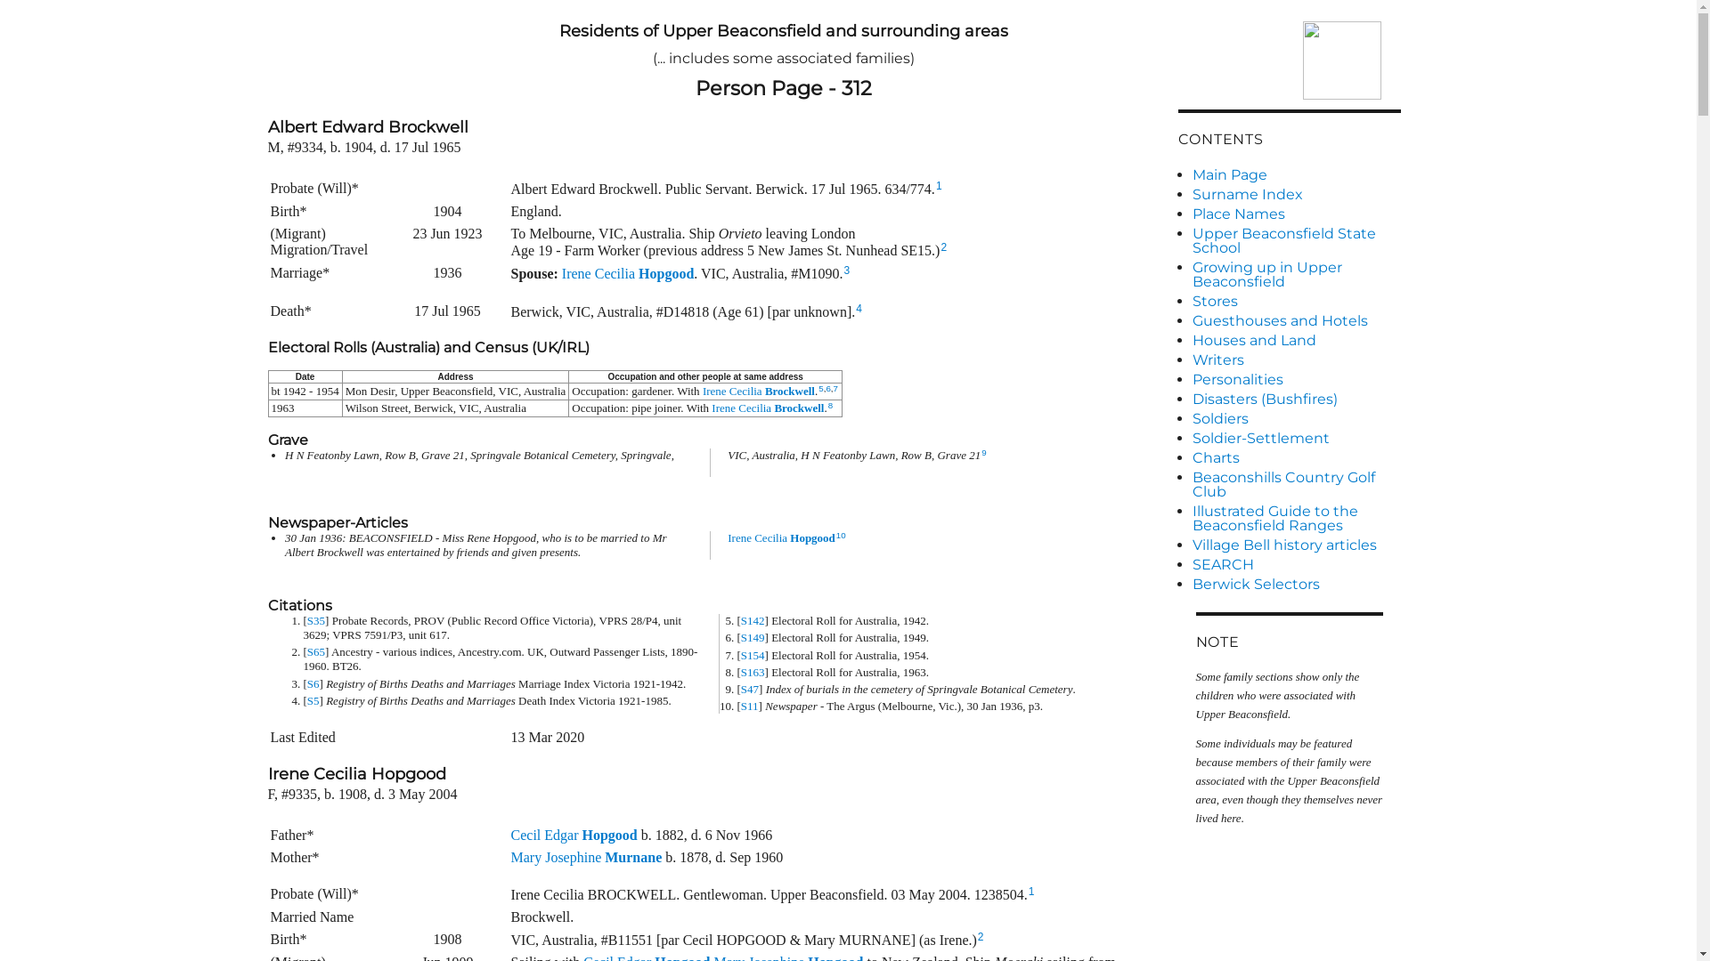 The width and height of the screenshot is (1710, 961). What do you see at coordinates (313, 683) in the screenshot?
I see `S6` at bounding box center [313, 683].